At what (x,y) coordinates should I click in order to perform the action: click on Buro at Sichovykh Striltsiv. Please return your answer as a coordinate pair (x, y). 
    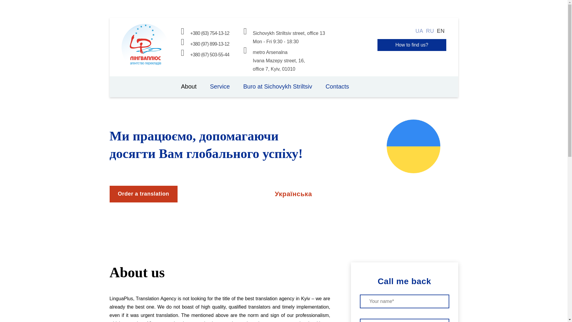
    Looking at the image, I should click on (277, 86).